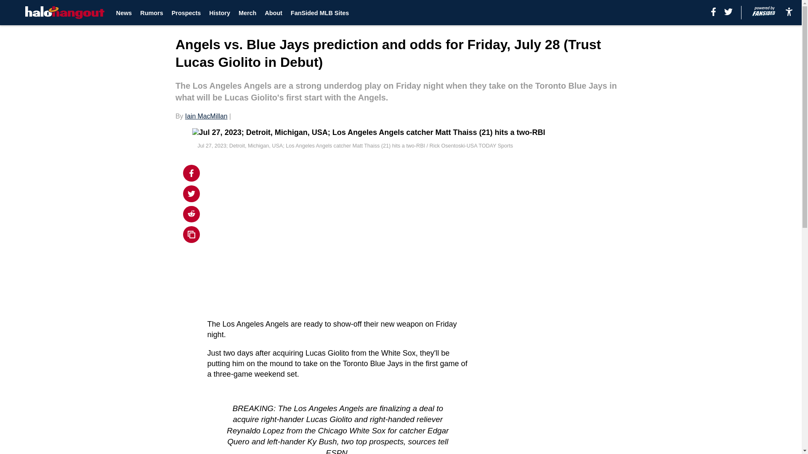  Describe the element at coordinates (320, 13) in the screenshot. I see `FanSided MLB Sites` at that location.